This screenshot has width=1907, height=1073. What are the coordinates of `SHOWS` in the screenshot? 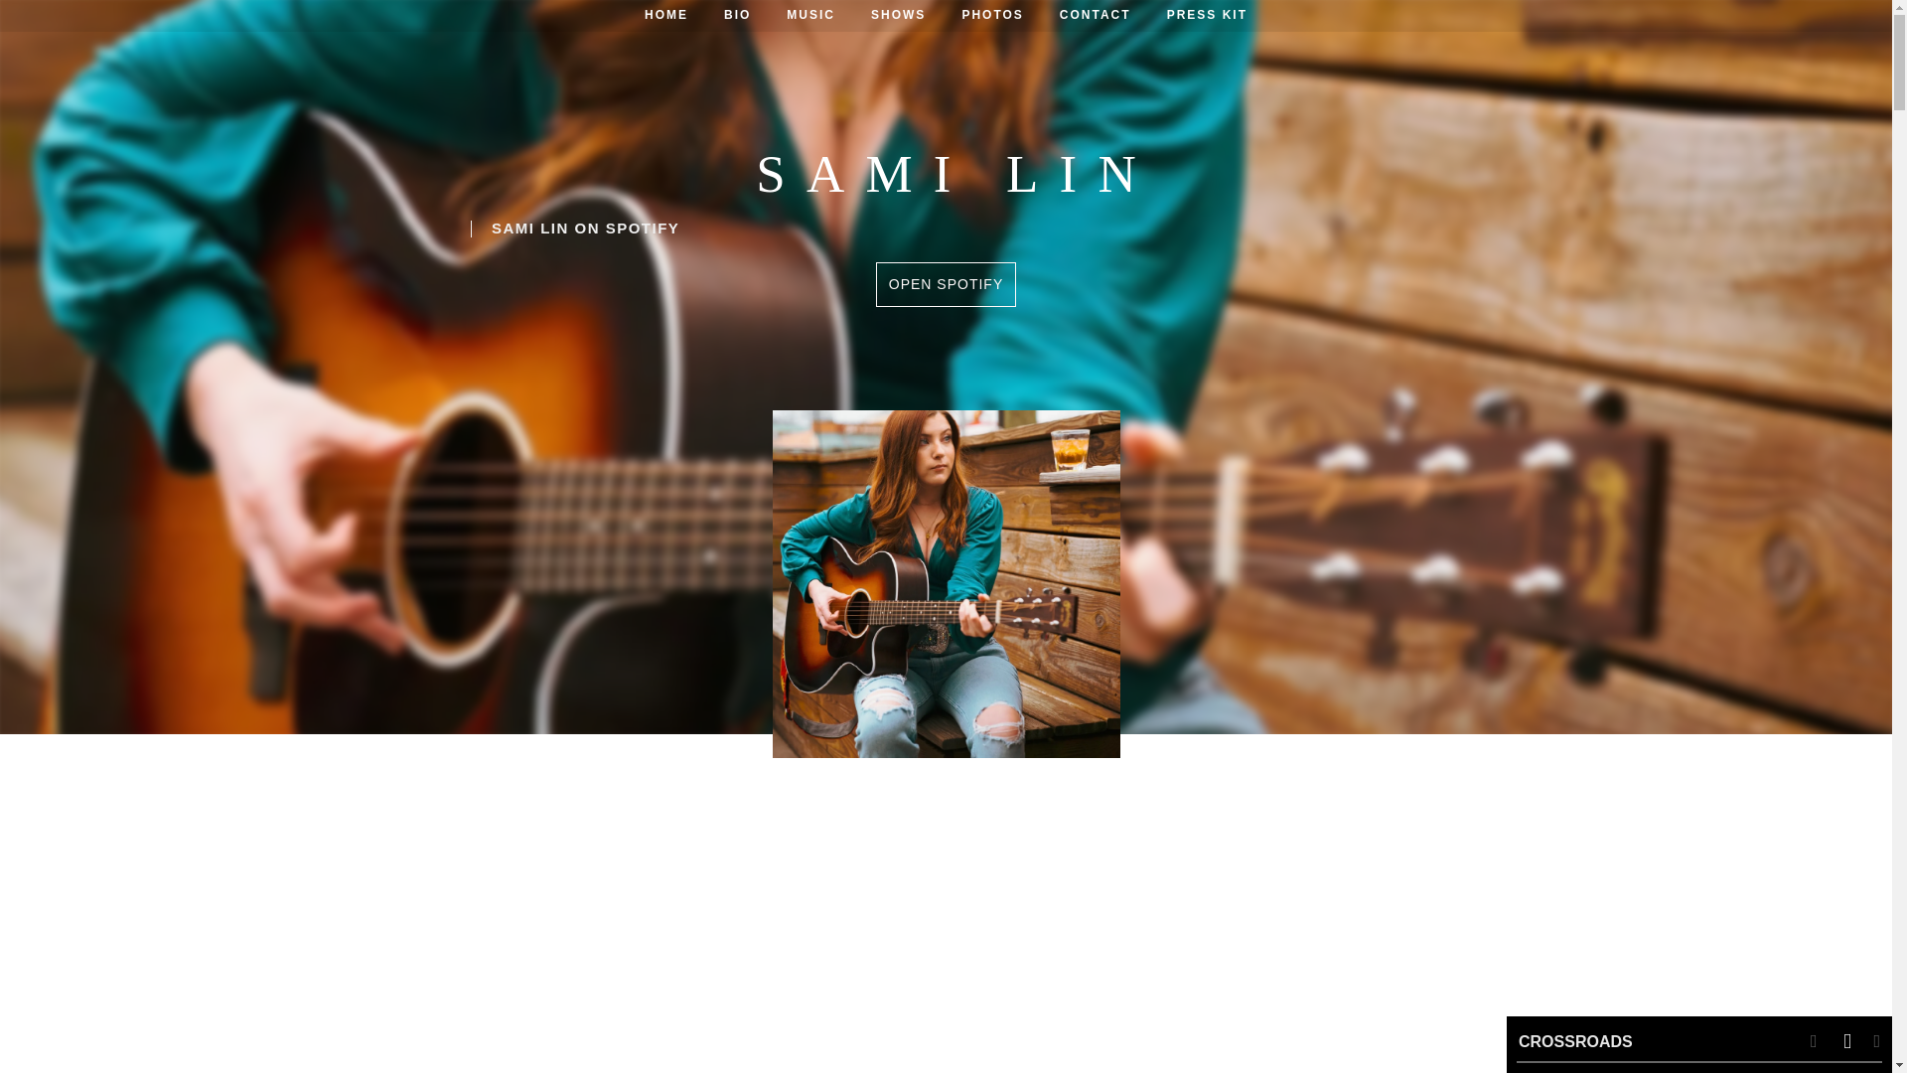 It's located at (898, 16).